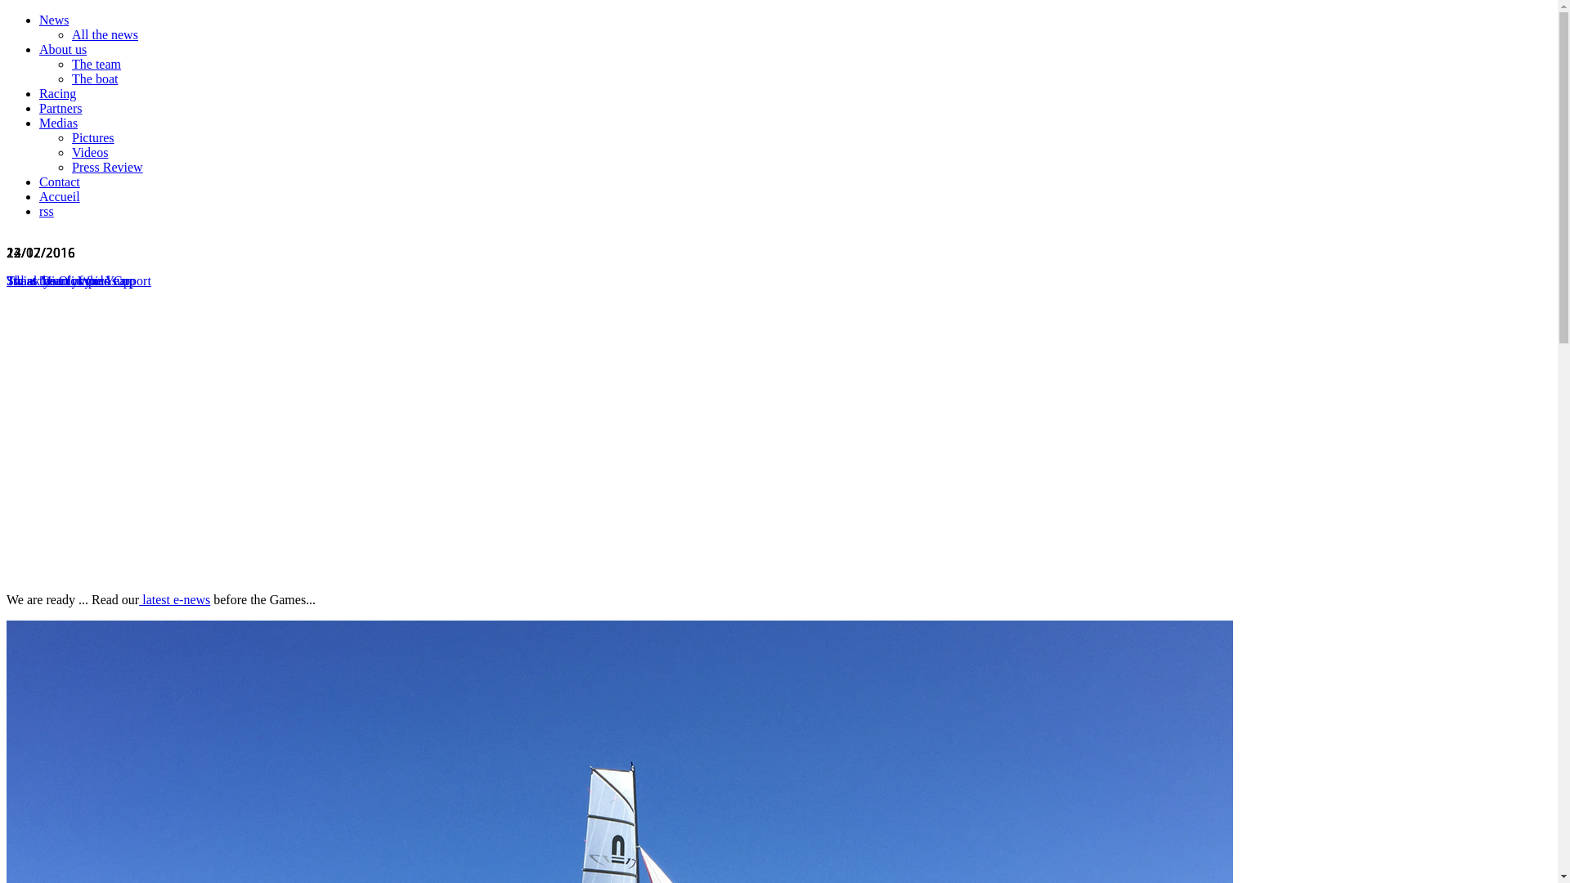  I want to click on Swiss Team of the Year, so click(68, 281).